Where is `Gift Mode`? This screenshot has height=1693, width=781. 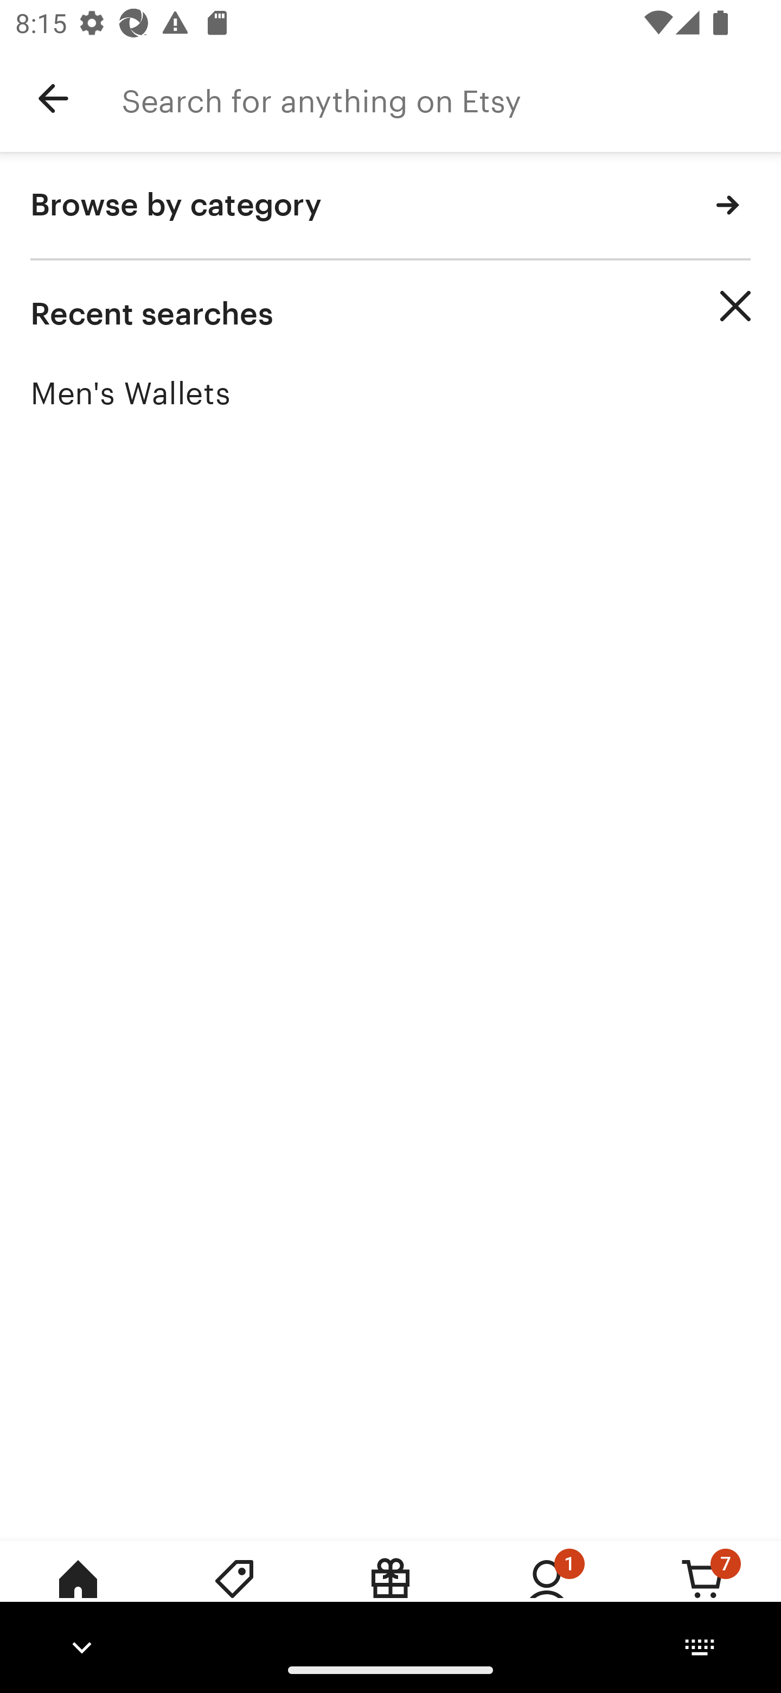
Gift Mode is located at coordinates (390, 1594).